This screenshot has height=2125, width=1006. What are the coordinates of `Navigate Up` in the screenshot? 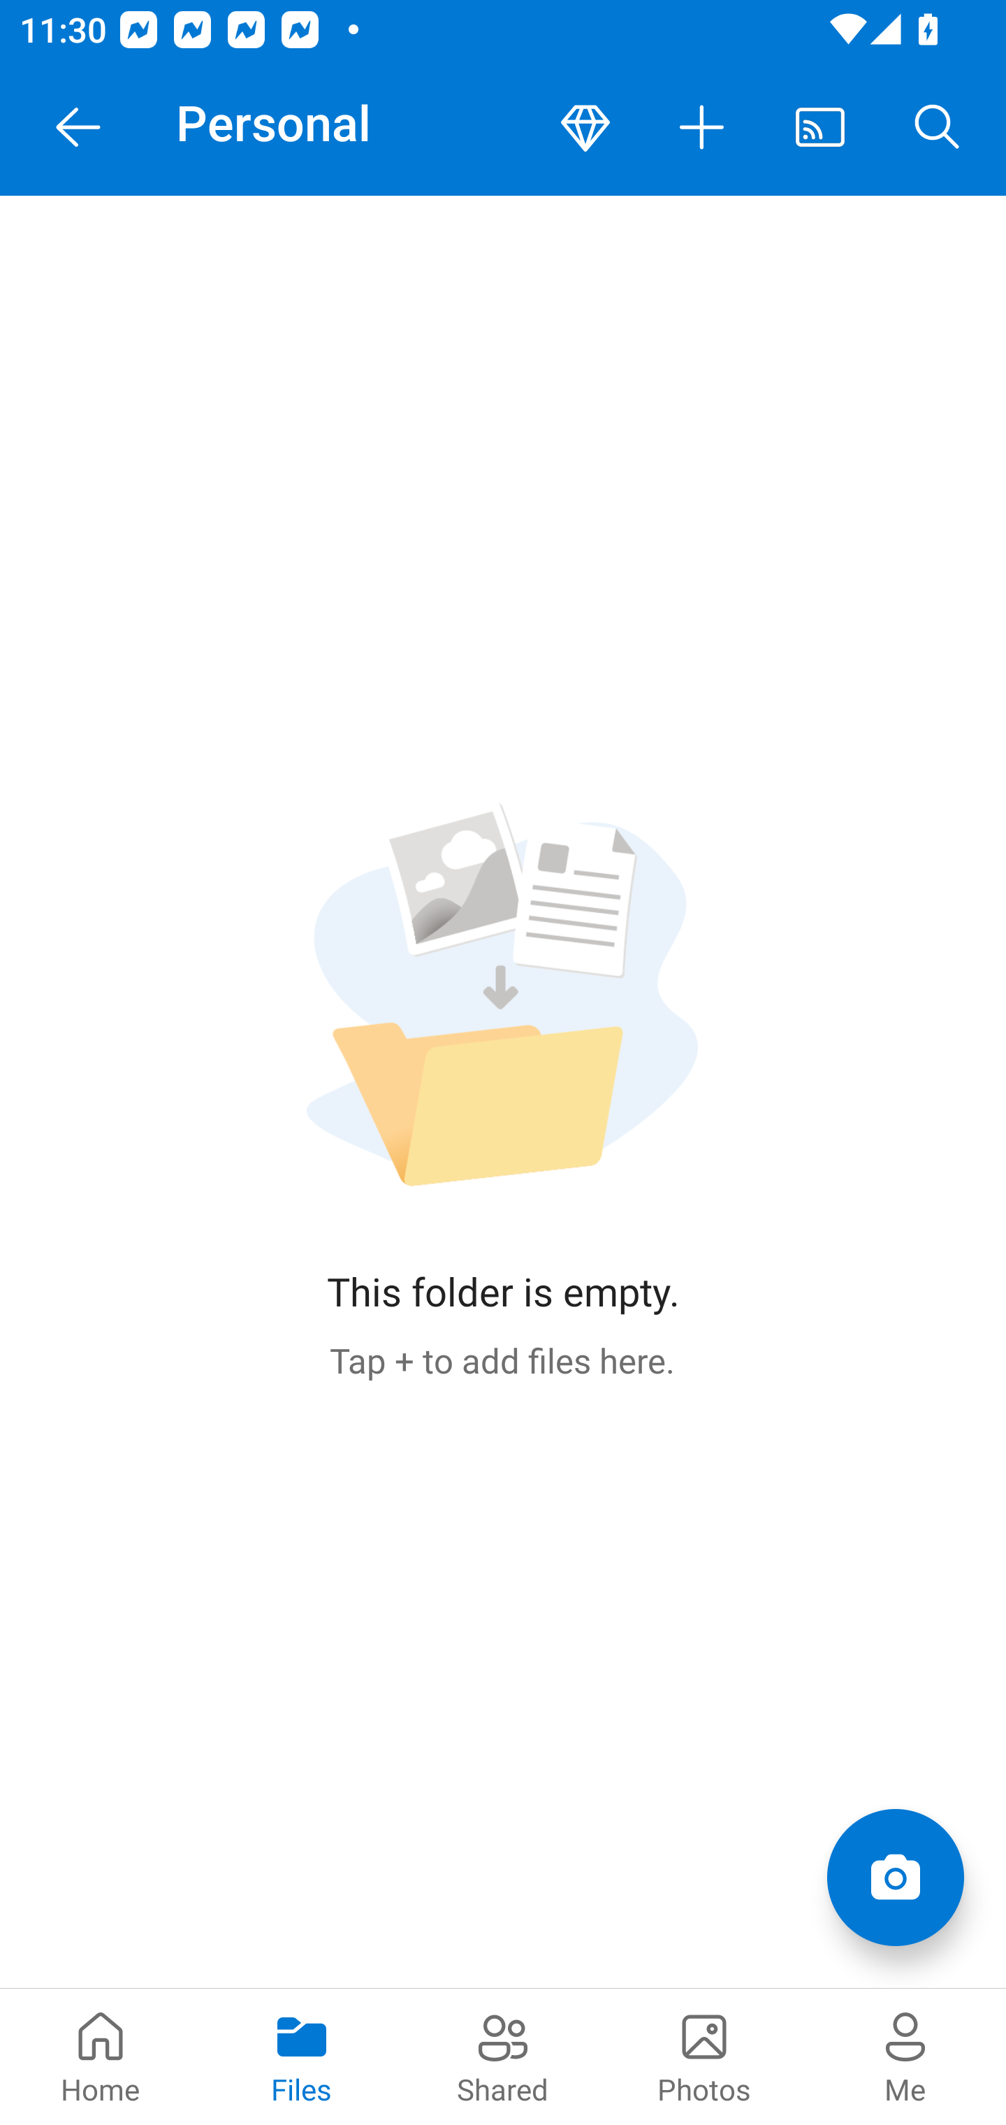 It's located at (78, 127).